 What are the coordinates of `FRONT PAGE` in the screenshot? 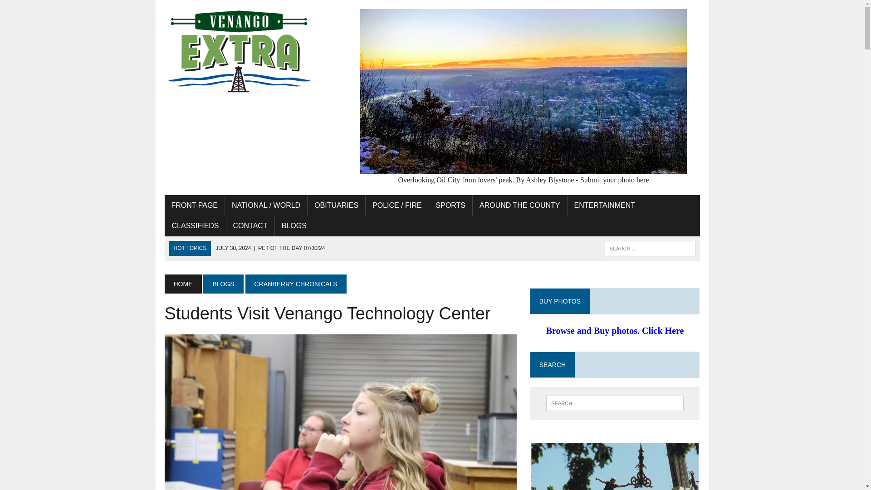 It's located at (194, 205).